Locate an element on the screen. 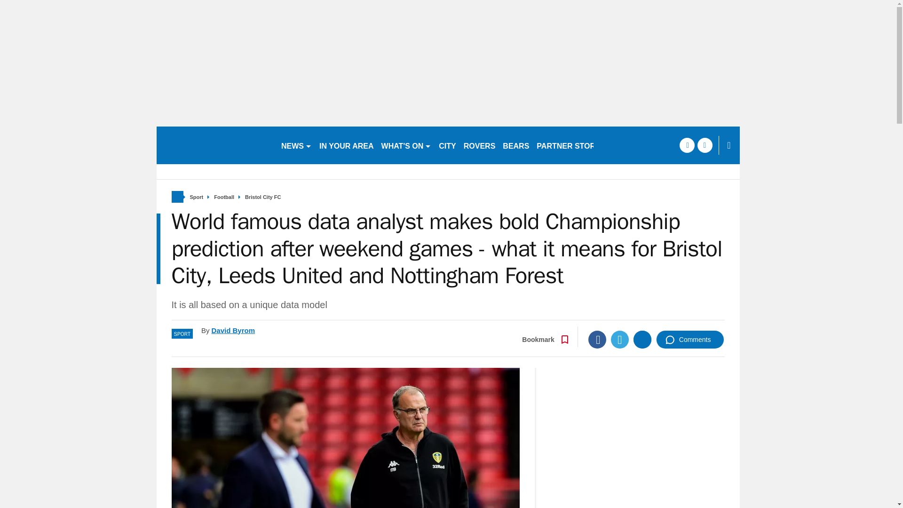  PARTNER STORIES is located at coordinates (572, 145).